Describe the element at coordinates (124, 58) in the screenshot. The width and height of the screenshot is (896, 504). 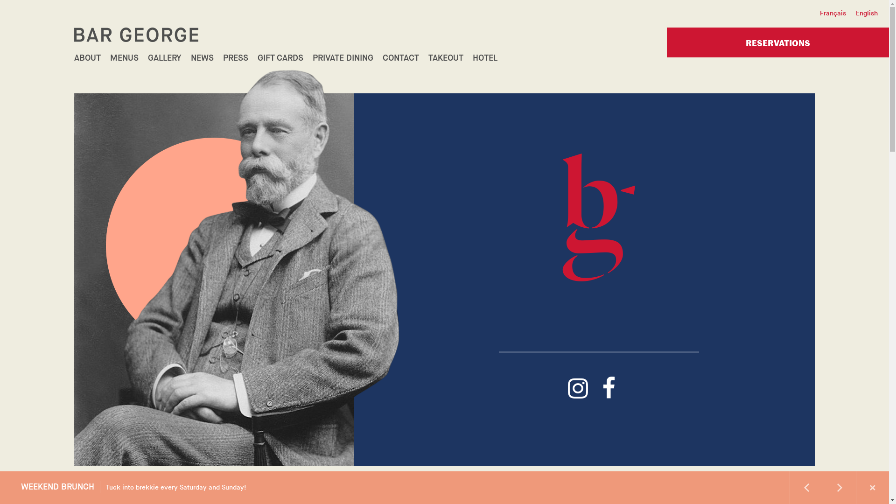
I see `MENUS` at that location.